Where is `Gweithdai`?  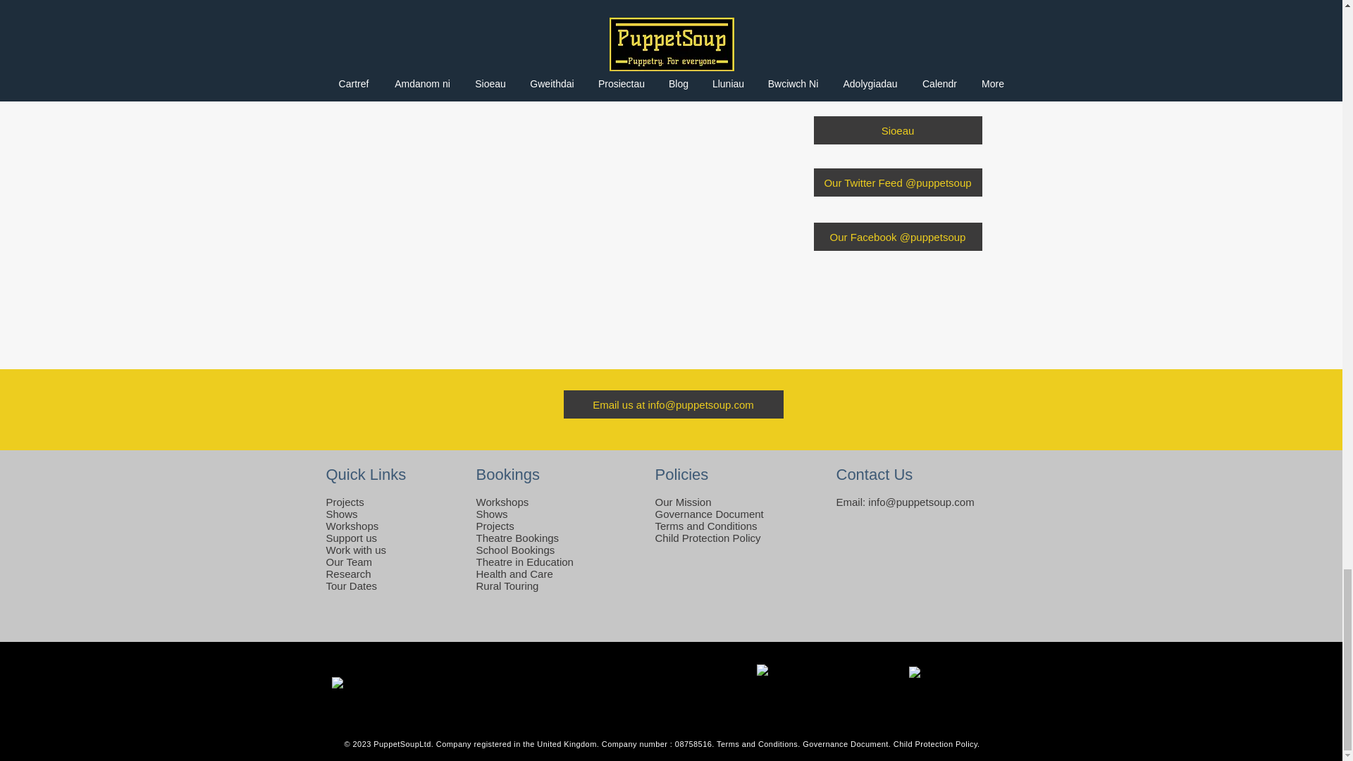
Gweithdai is located at coordinates (897, 21).